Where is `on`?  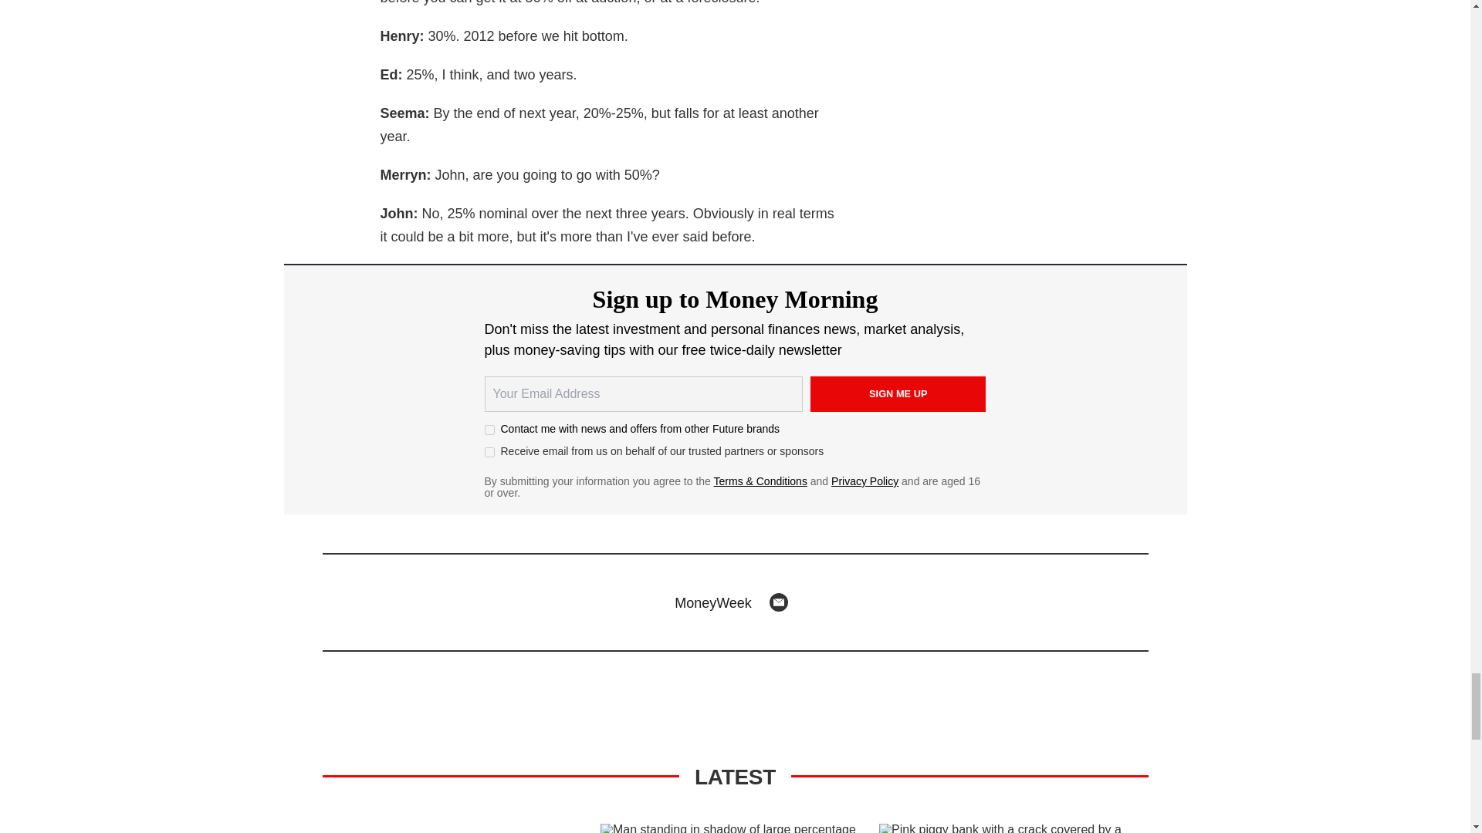 on is located at coordinates (489, 452).